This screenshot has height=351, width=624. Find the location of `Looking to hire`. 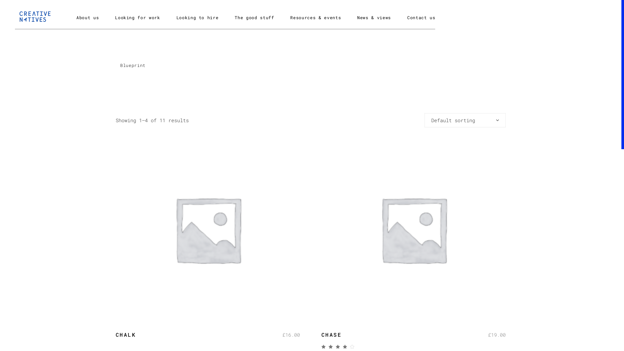

Looking to hire is located at coordinates (198, 18).